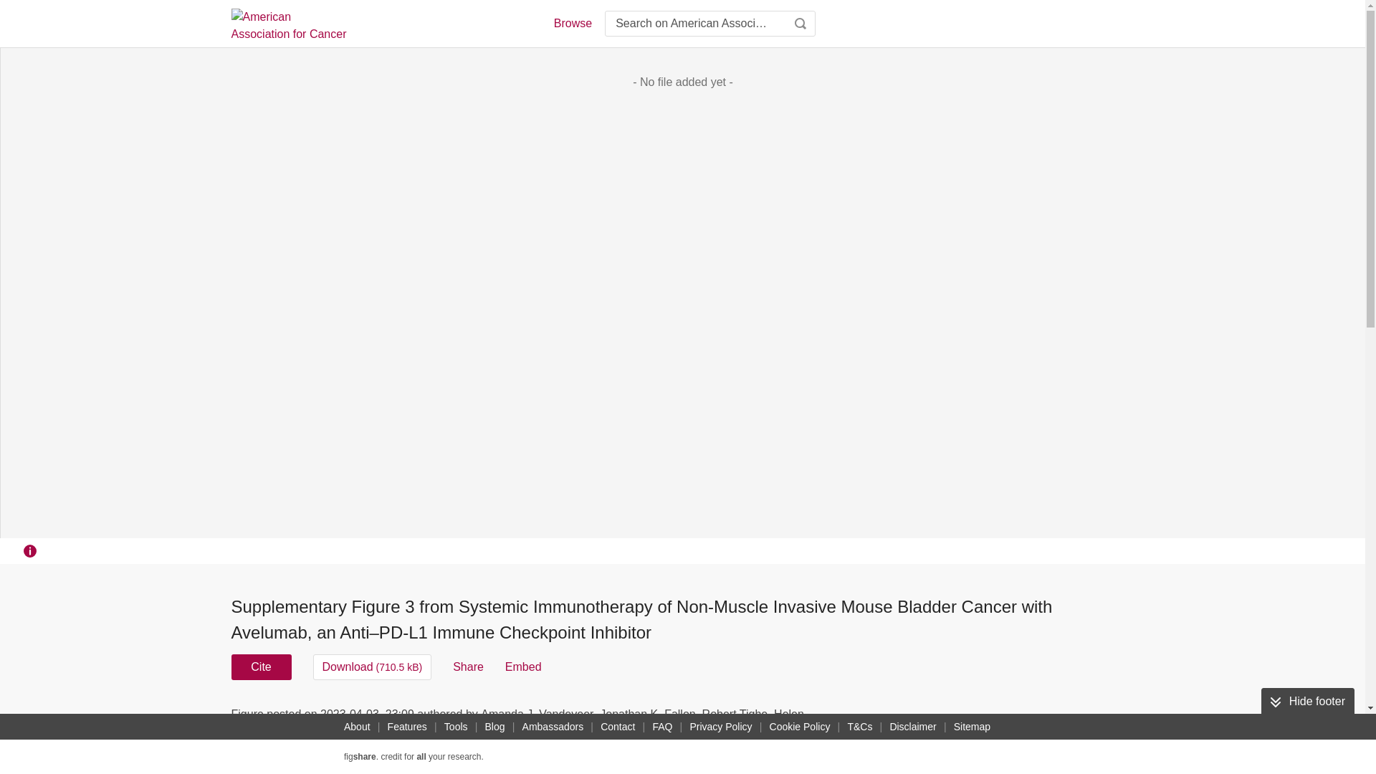 The image size is (1376, 774). I want to click on USAGE METRICS, so click(923, 718).